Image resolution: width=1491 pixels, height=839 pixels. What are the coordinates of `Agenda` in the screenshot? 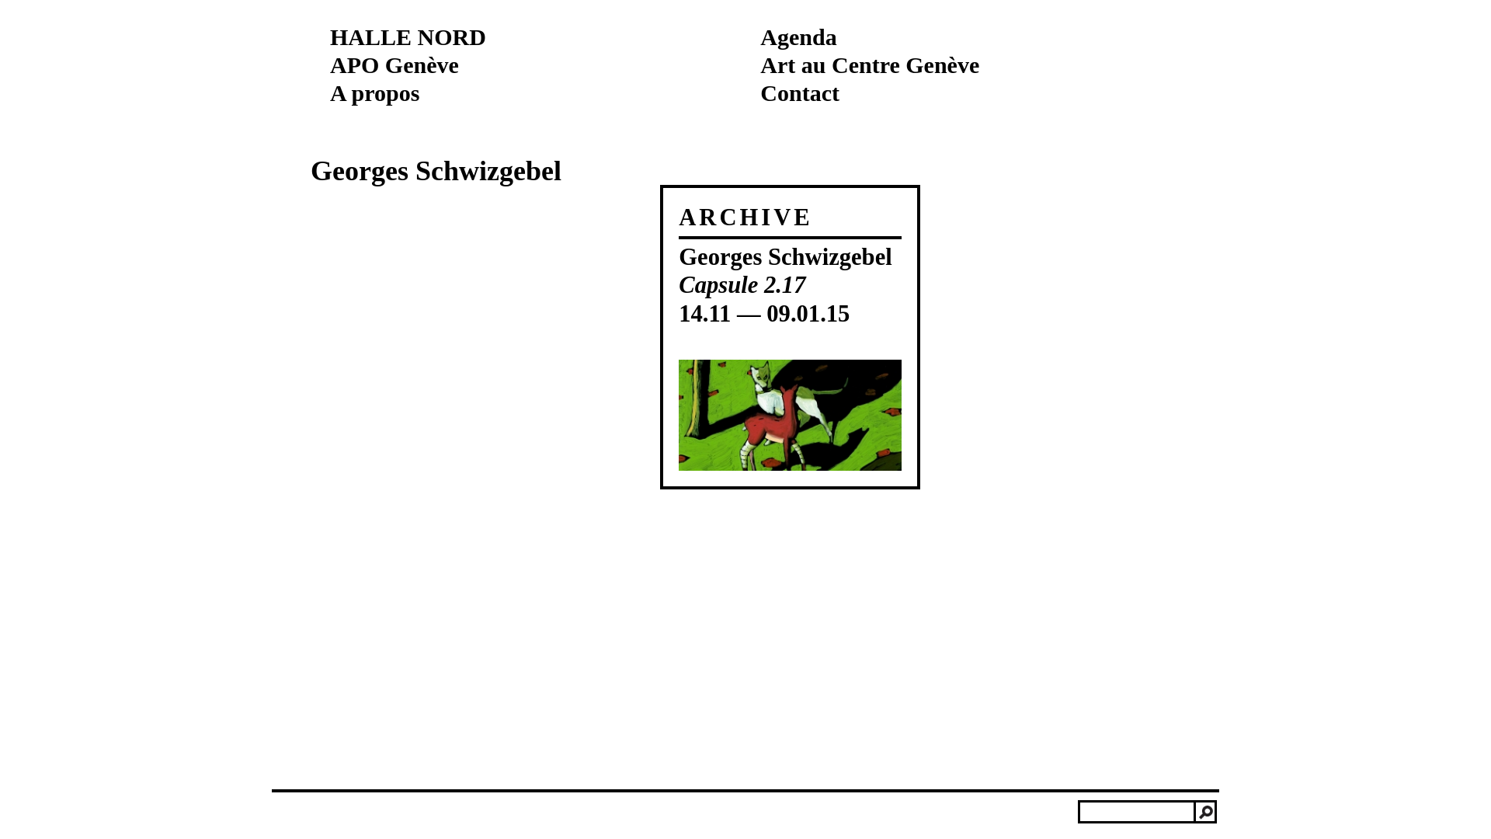 It's located at (798, 37).